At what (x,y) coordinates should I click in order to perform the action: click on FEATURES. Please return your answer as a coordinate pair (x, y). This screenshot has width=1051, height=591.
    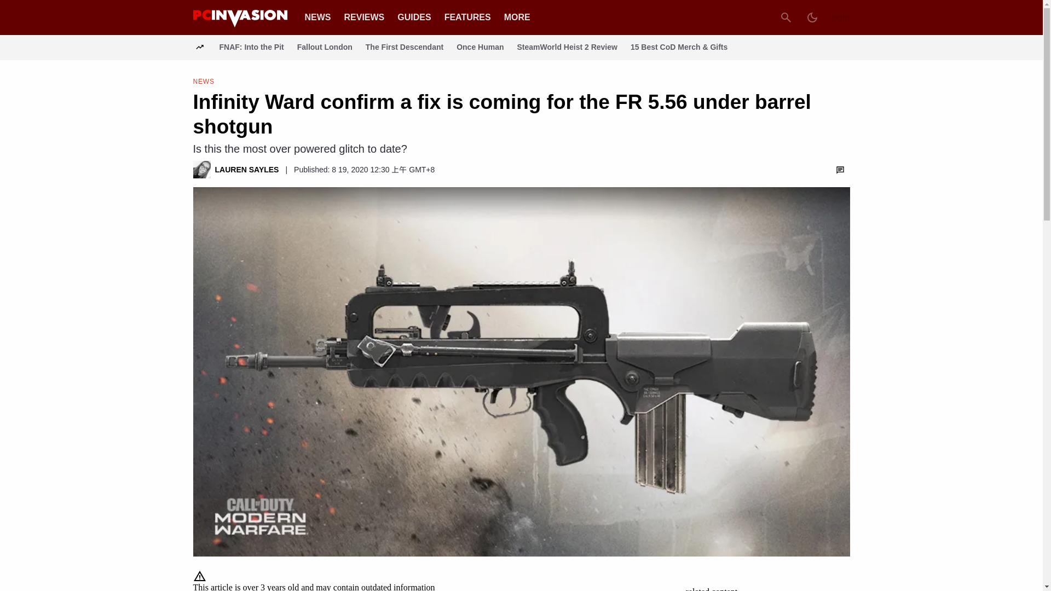
    Looking at the image, I should click on (467, 16).